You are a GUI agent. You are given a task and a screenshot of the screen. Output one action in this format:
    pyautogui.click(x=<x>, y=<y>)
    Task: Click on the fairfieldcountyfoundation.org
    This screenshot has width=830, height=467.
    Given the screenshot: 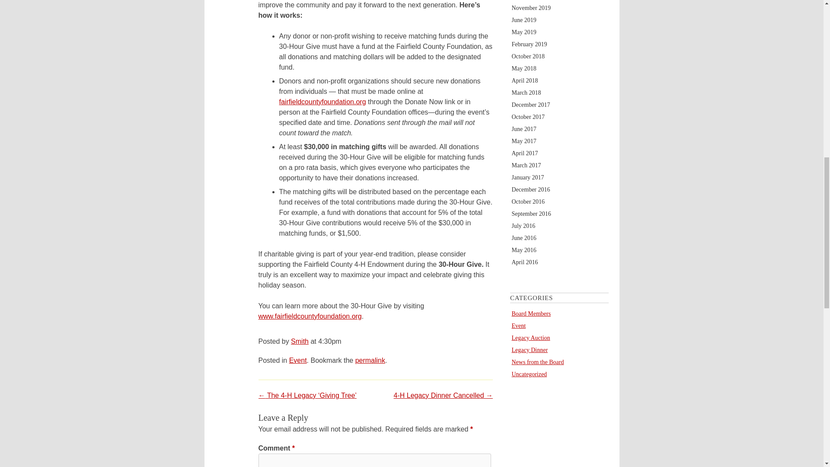 What is the action you would take?
    pyautogui.click(x=322, y=102)
    